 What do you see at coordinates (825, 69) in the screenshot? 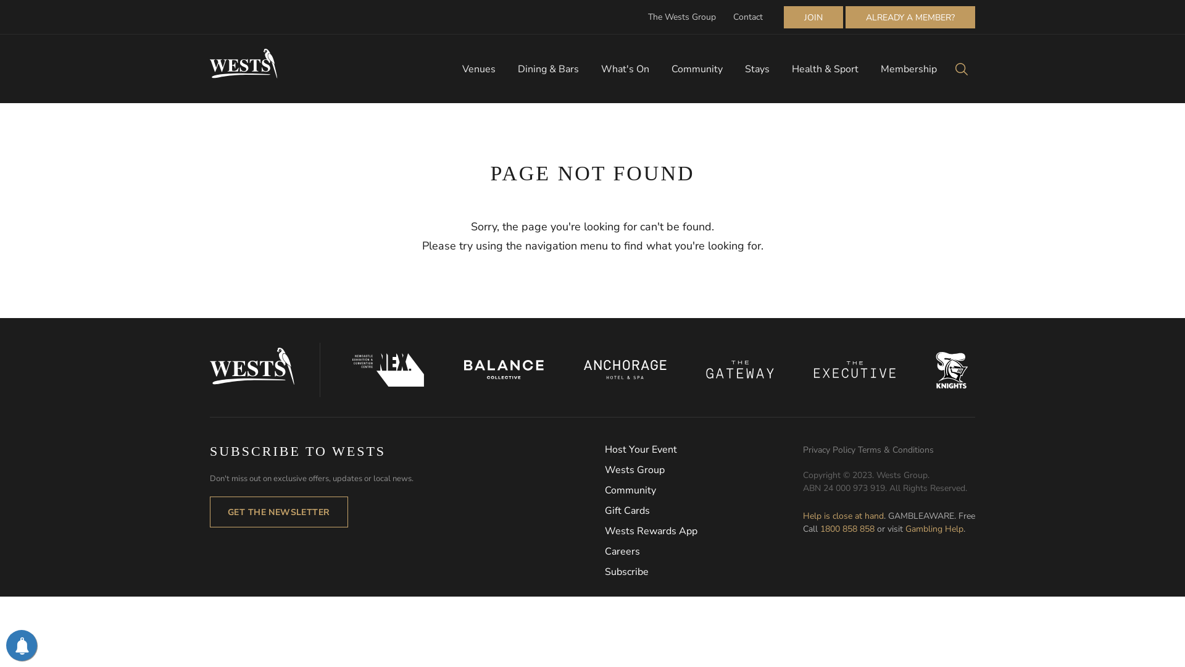
I see `Health & Sport` at bounding box center [825, 69].